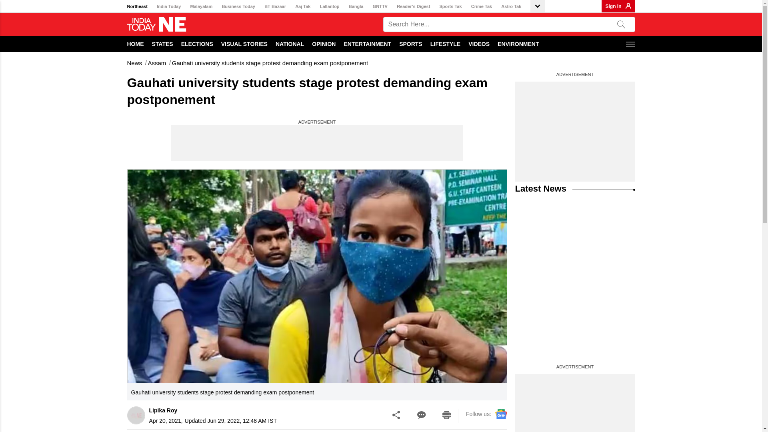  Describe the element at coordinates (275, 6) in the screenshot. I see `BT Bazaar` at that location.